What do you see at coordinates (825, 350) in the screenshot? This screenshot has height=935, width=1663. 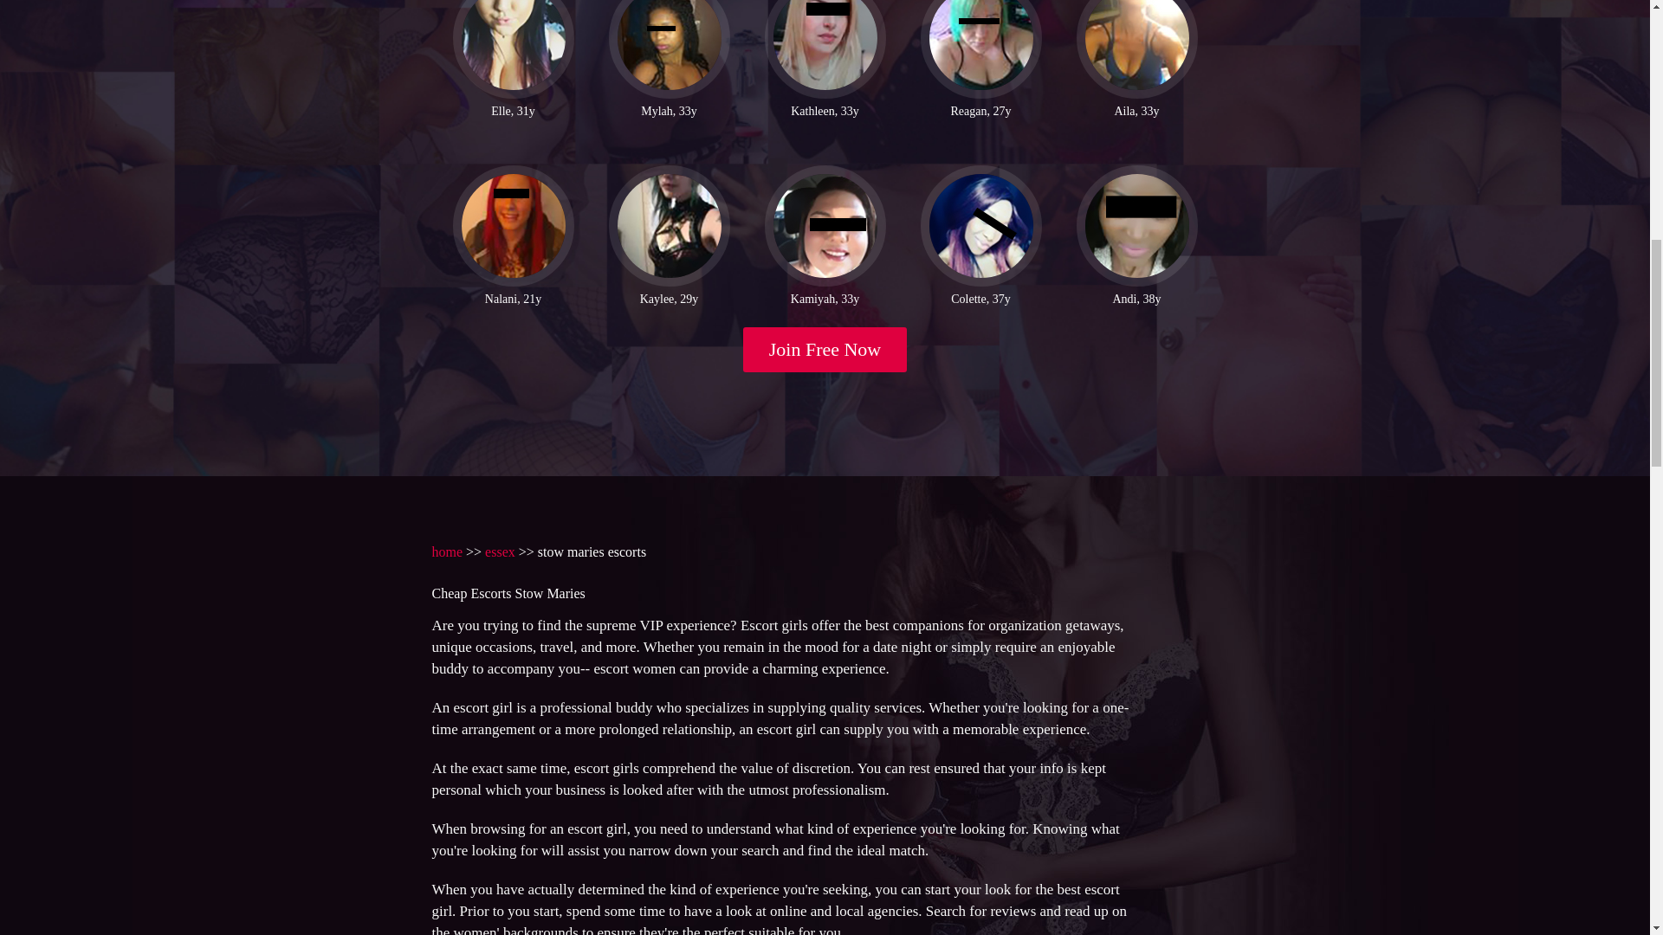 I see `Join` at bounding box center [825, 350].